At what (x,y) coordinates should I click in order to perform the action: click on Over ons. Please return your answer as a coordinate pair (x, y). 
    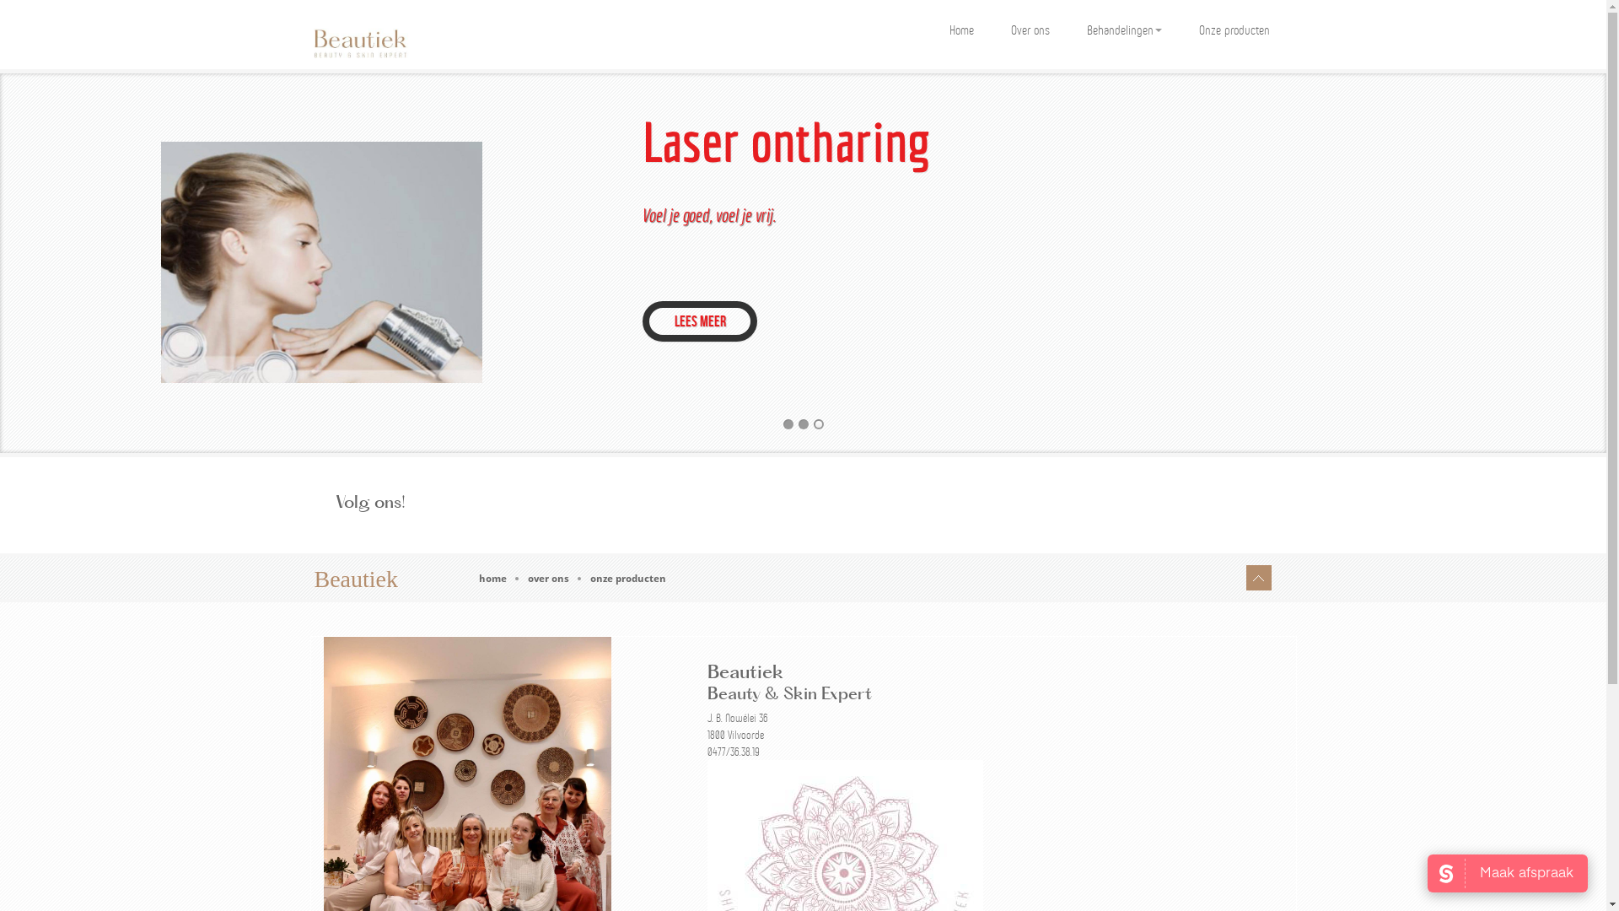
    Looking at the image, I should click on (1030, 29).